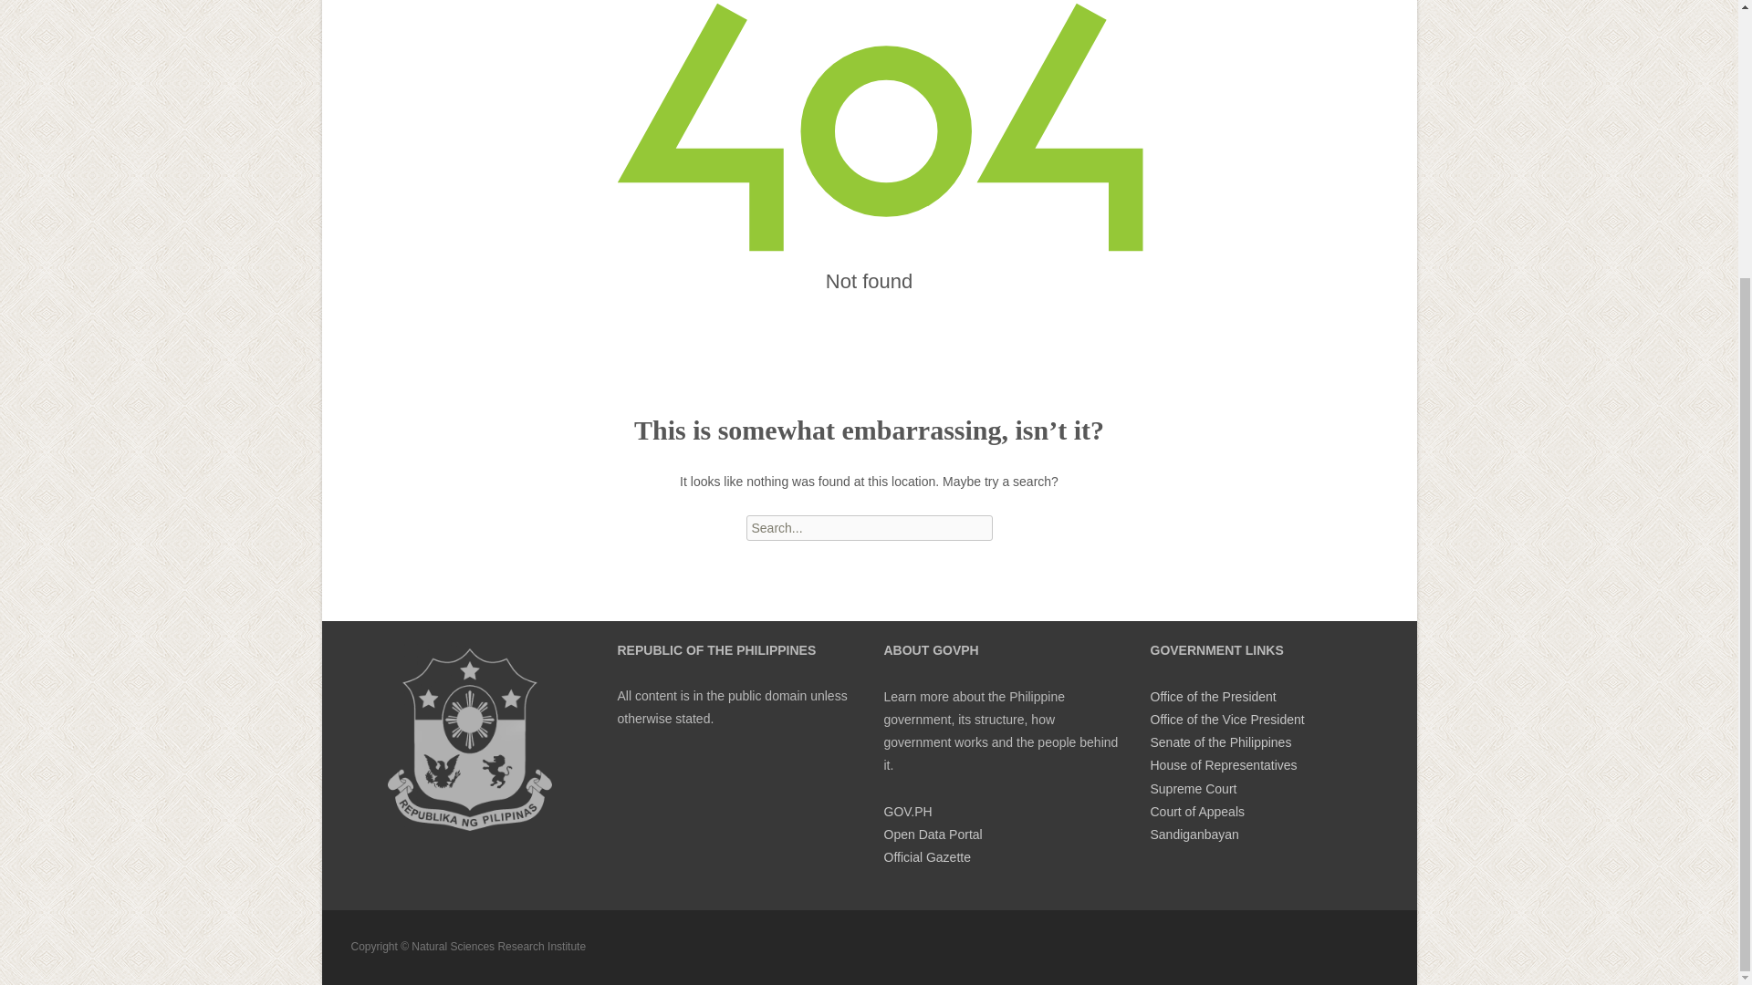 This screenshot has height=985, width=1752. What do you see at coordinates (907, 812) in the screenshot?
I see `GOV.PH` at bounding box center [907, 812].